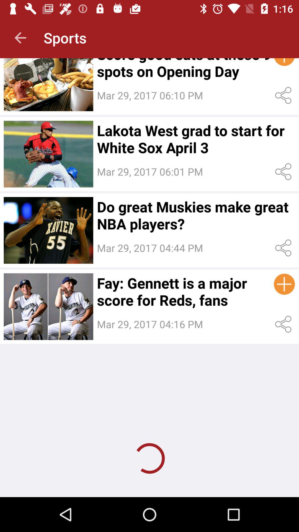  I want to click on toggle image option, so click(48, 306).